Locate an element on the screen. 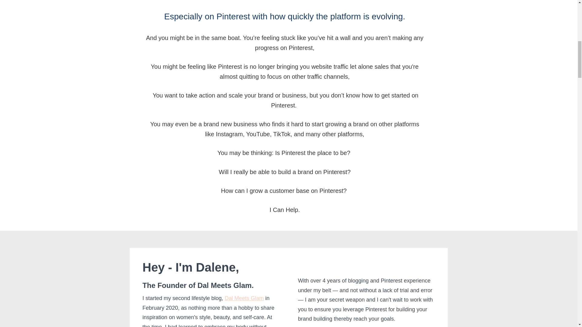 This screenshot has width=582, height=327. Dal Meets Glam is located at coordinates (244, 298).